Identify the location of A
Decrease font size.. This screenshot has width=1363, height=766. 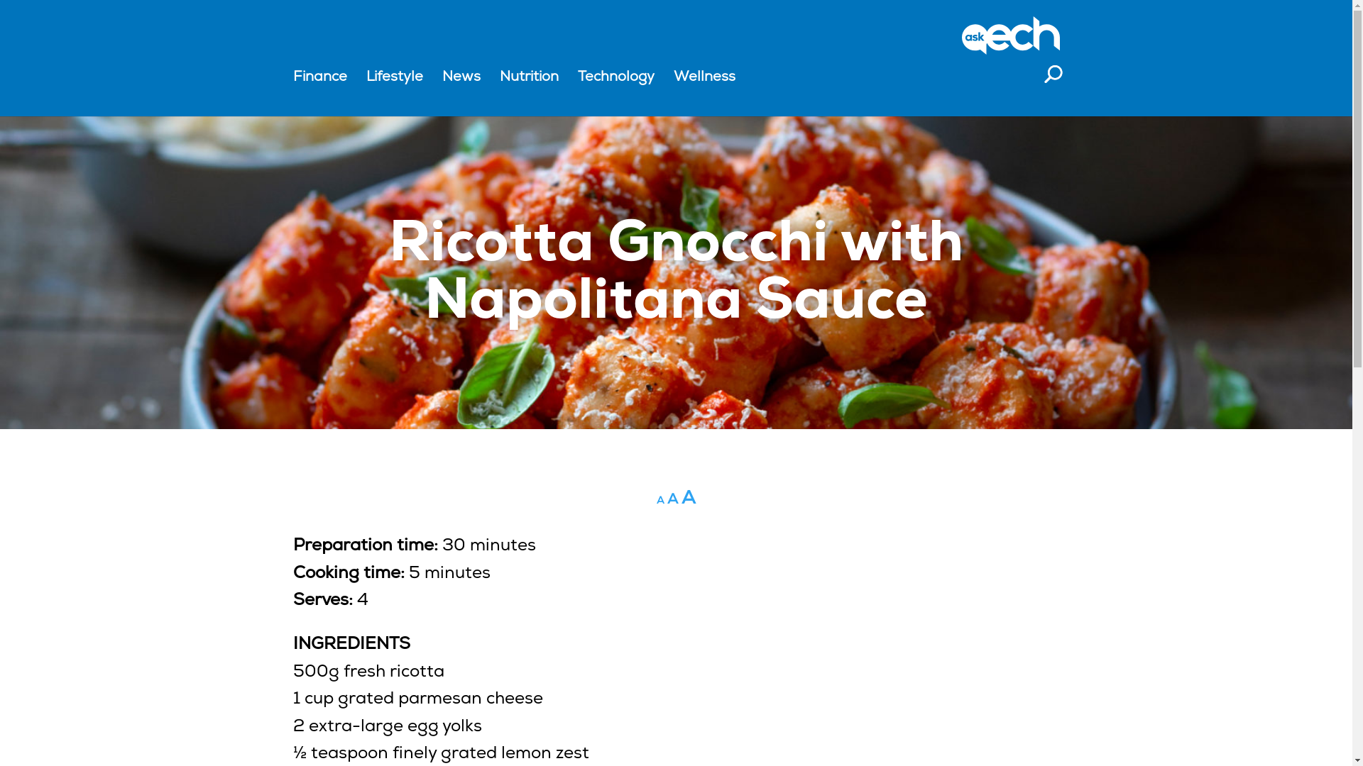
(660, 500).